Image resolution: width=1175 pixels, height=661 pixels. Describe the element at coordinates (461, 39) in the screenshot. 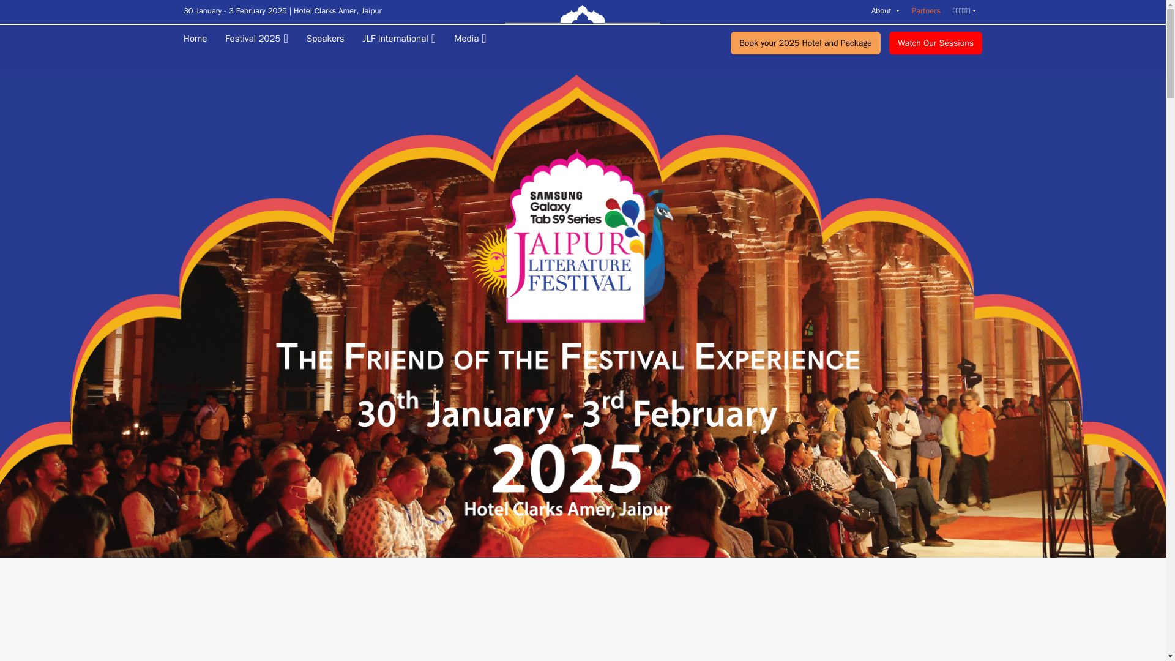

I see `Media` at that location.